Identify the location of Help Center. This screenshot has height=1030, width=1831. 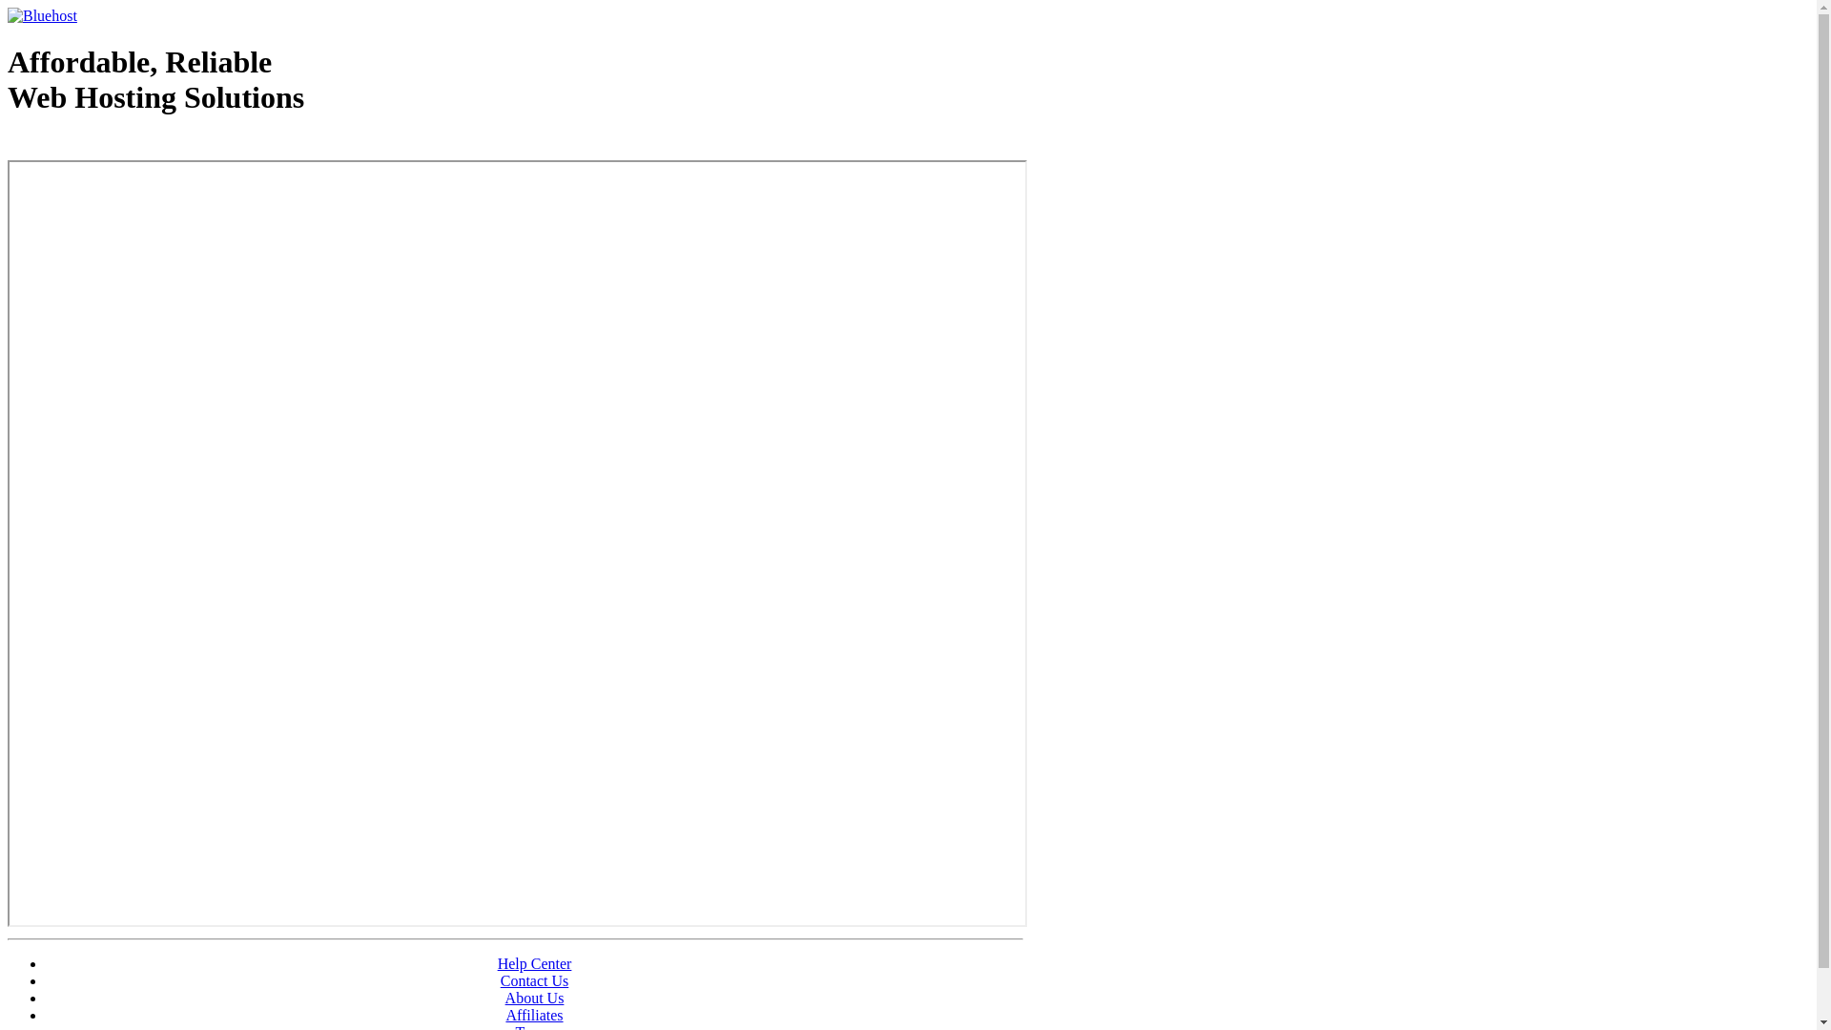
(535, 963).